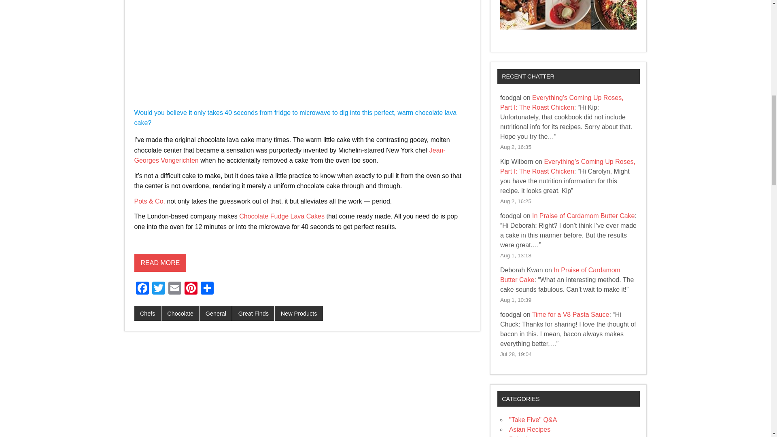 This screenshot has height=437, width=777. Describe the element at coordinates (529, 430) in the screenshot. I see `Asian Recipes` at that location.